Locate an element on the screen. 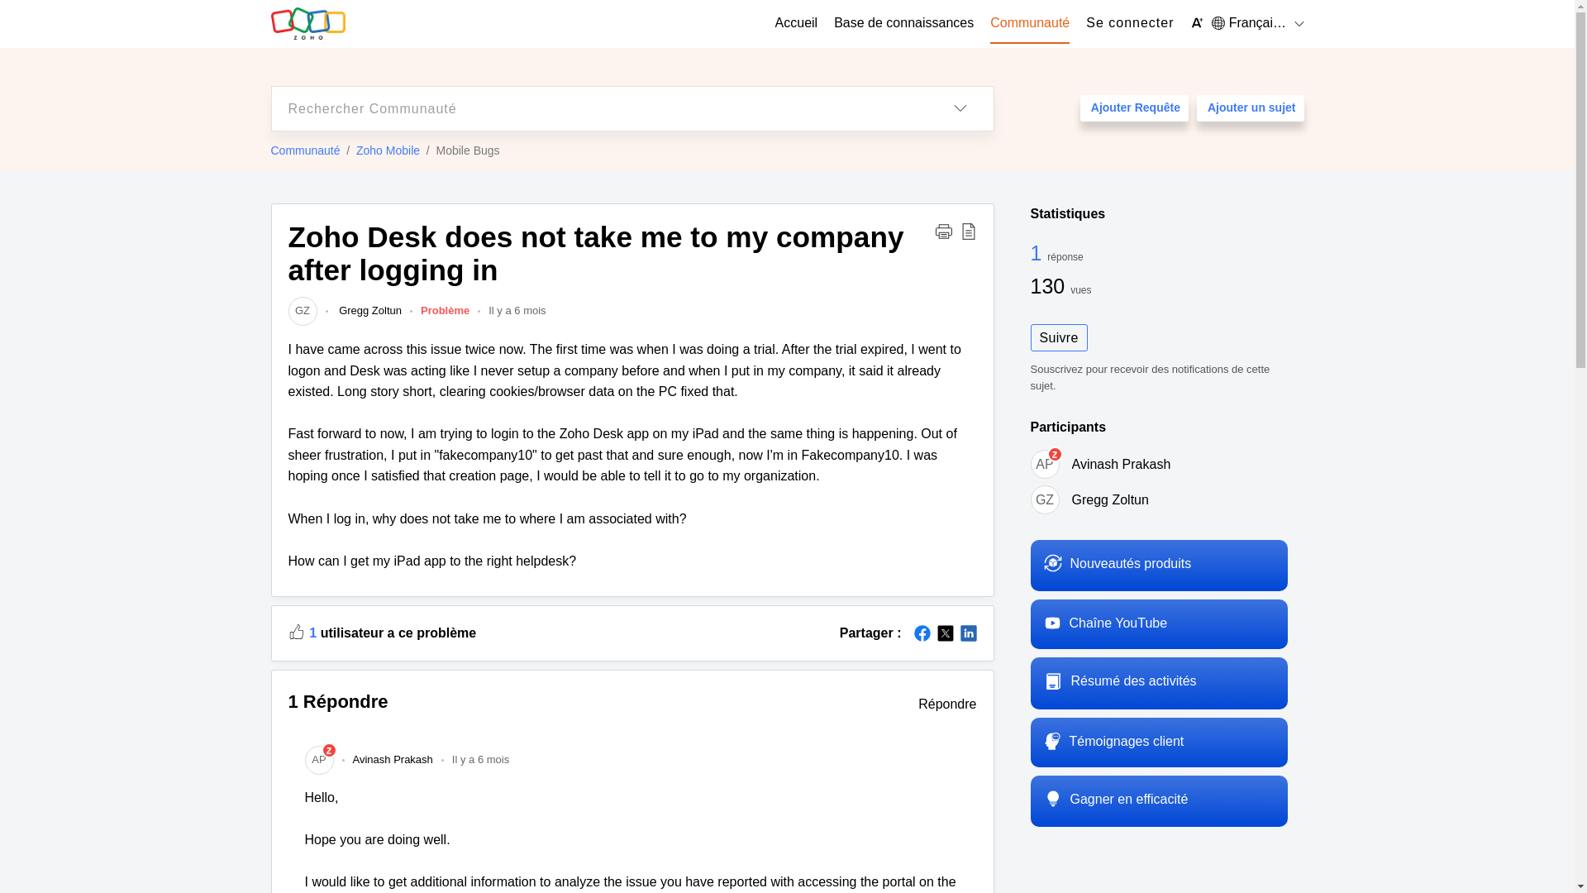  AP is located at coordinates (1044, 464).